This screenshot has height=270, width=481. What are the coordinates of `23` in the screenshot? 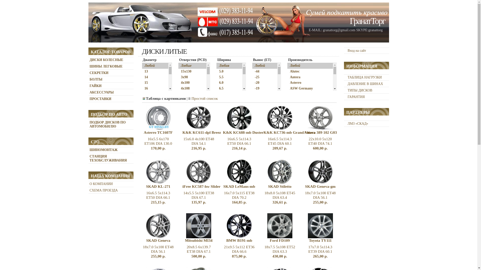 It's located at (151, 134).